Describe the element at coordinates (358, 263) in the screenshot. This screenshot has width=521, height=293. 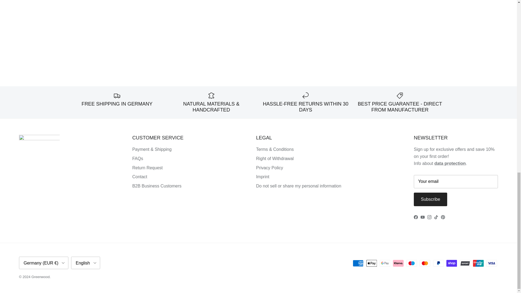
I see `American Express` at that location.